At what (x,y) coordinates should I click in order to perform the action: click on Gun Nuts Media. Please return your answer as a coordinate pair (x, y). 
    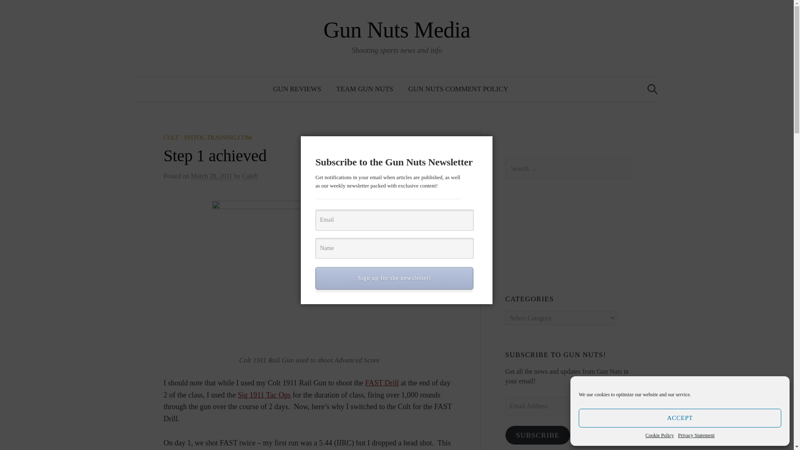
    Looking at the image, I should click on (397, 30).